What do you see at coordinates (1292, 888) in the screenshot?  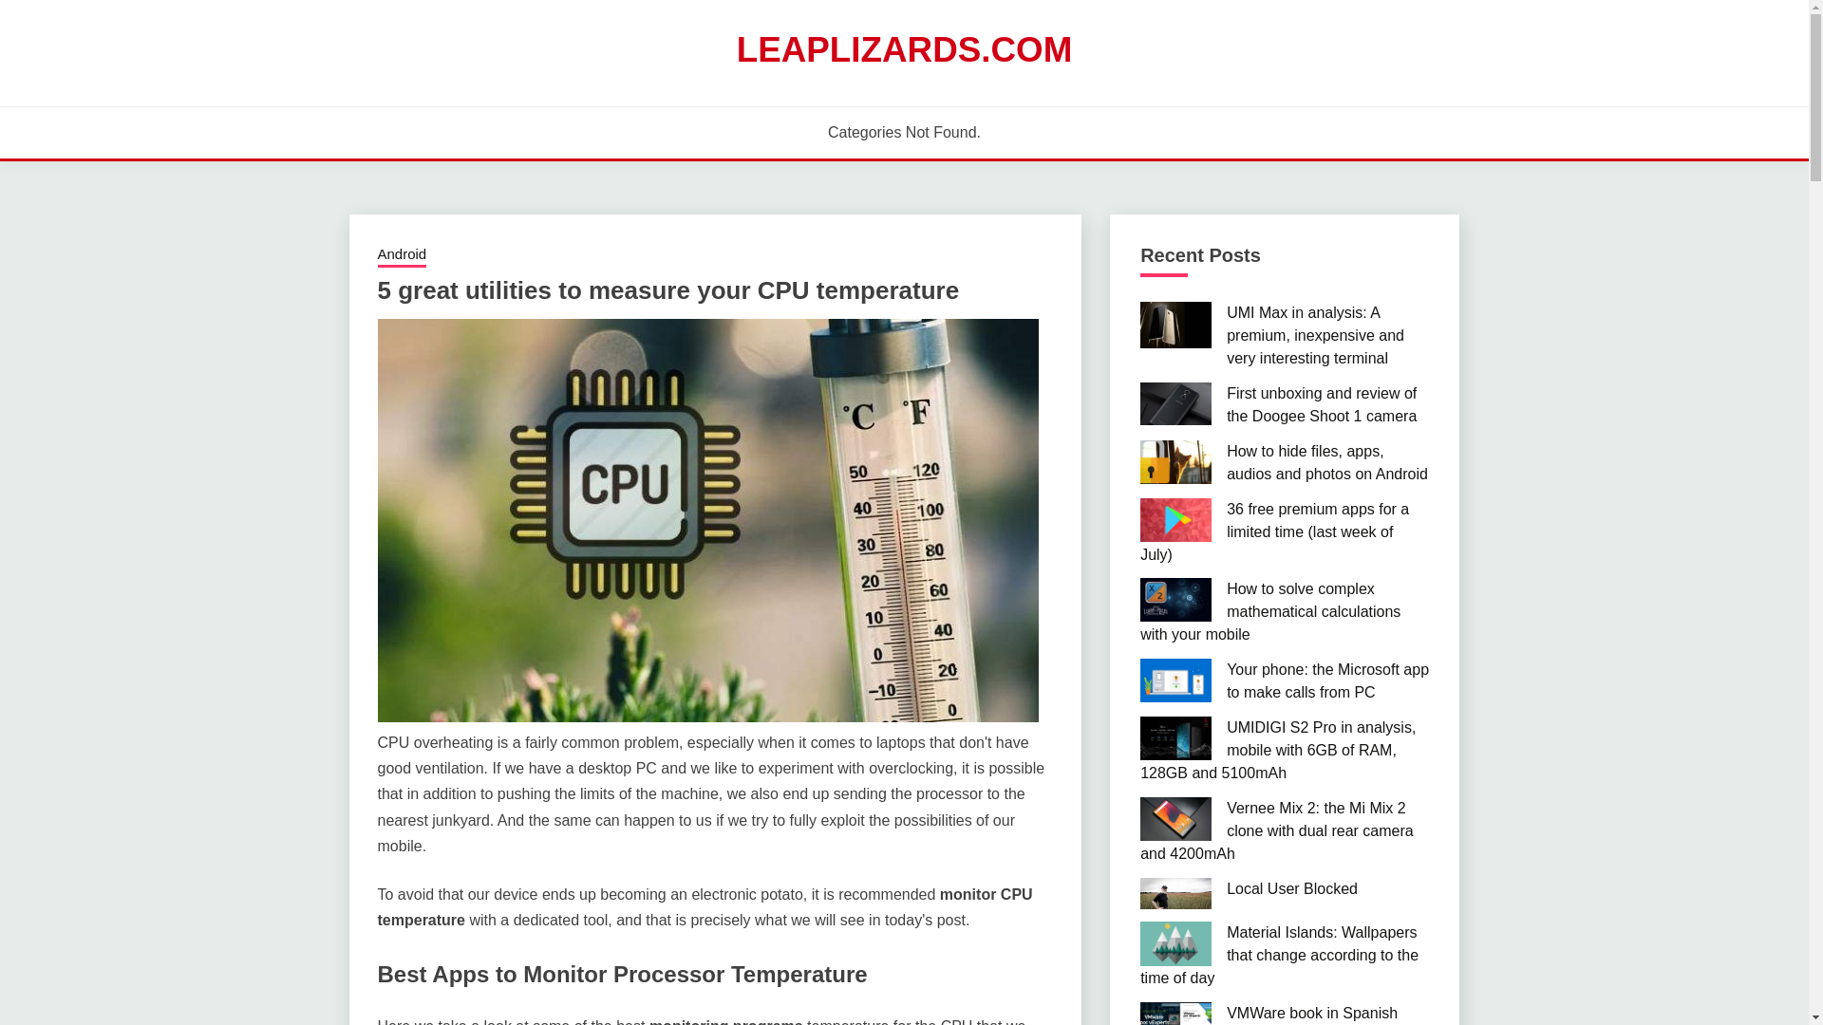 I see `Local User Blocked` at bounding box center [1292, 888].